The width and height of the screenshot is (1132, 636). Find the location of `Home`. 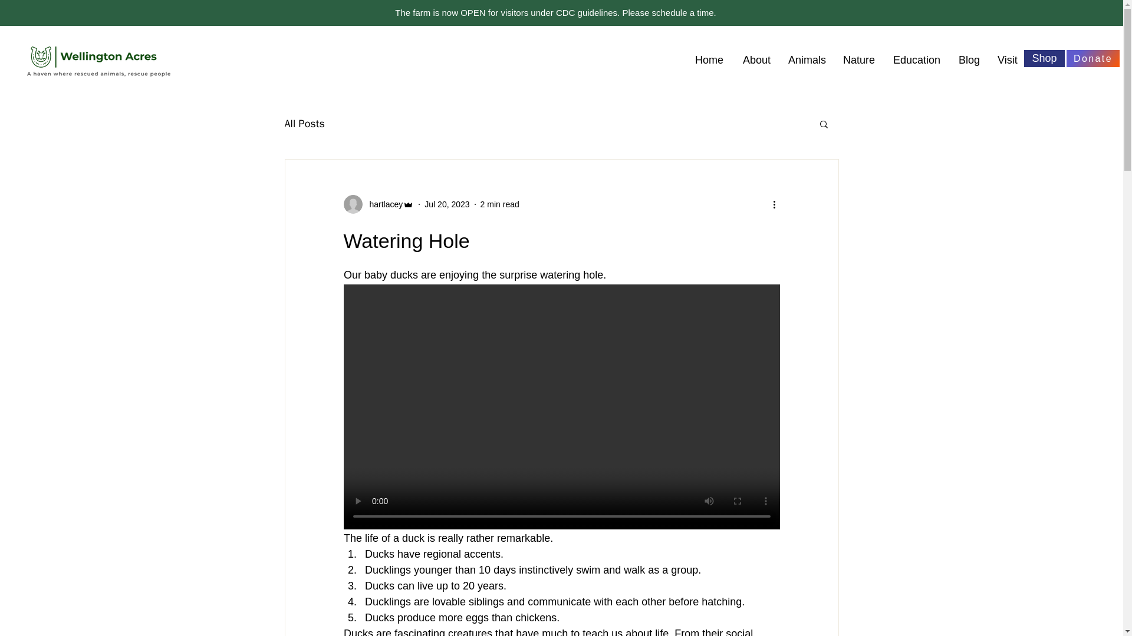

Home is located at coordinates (709, 60).